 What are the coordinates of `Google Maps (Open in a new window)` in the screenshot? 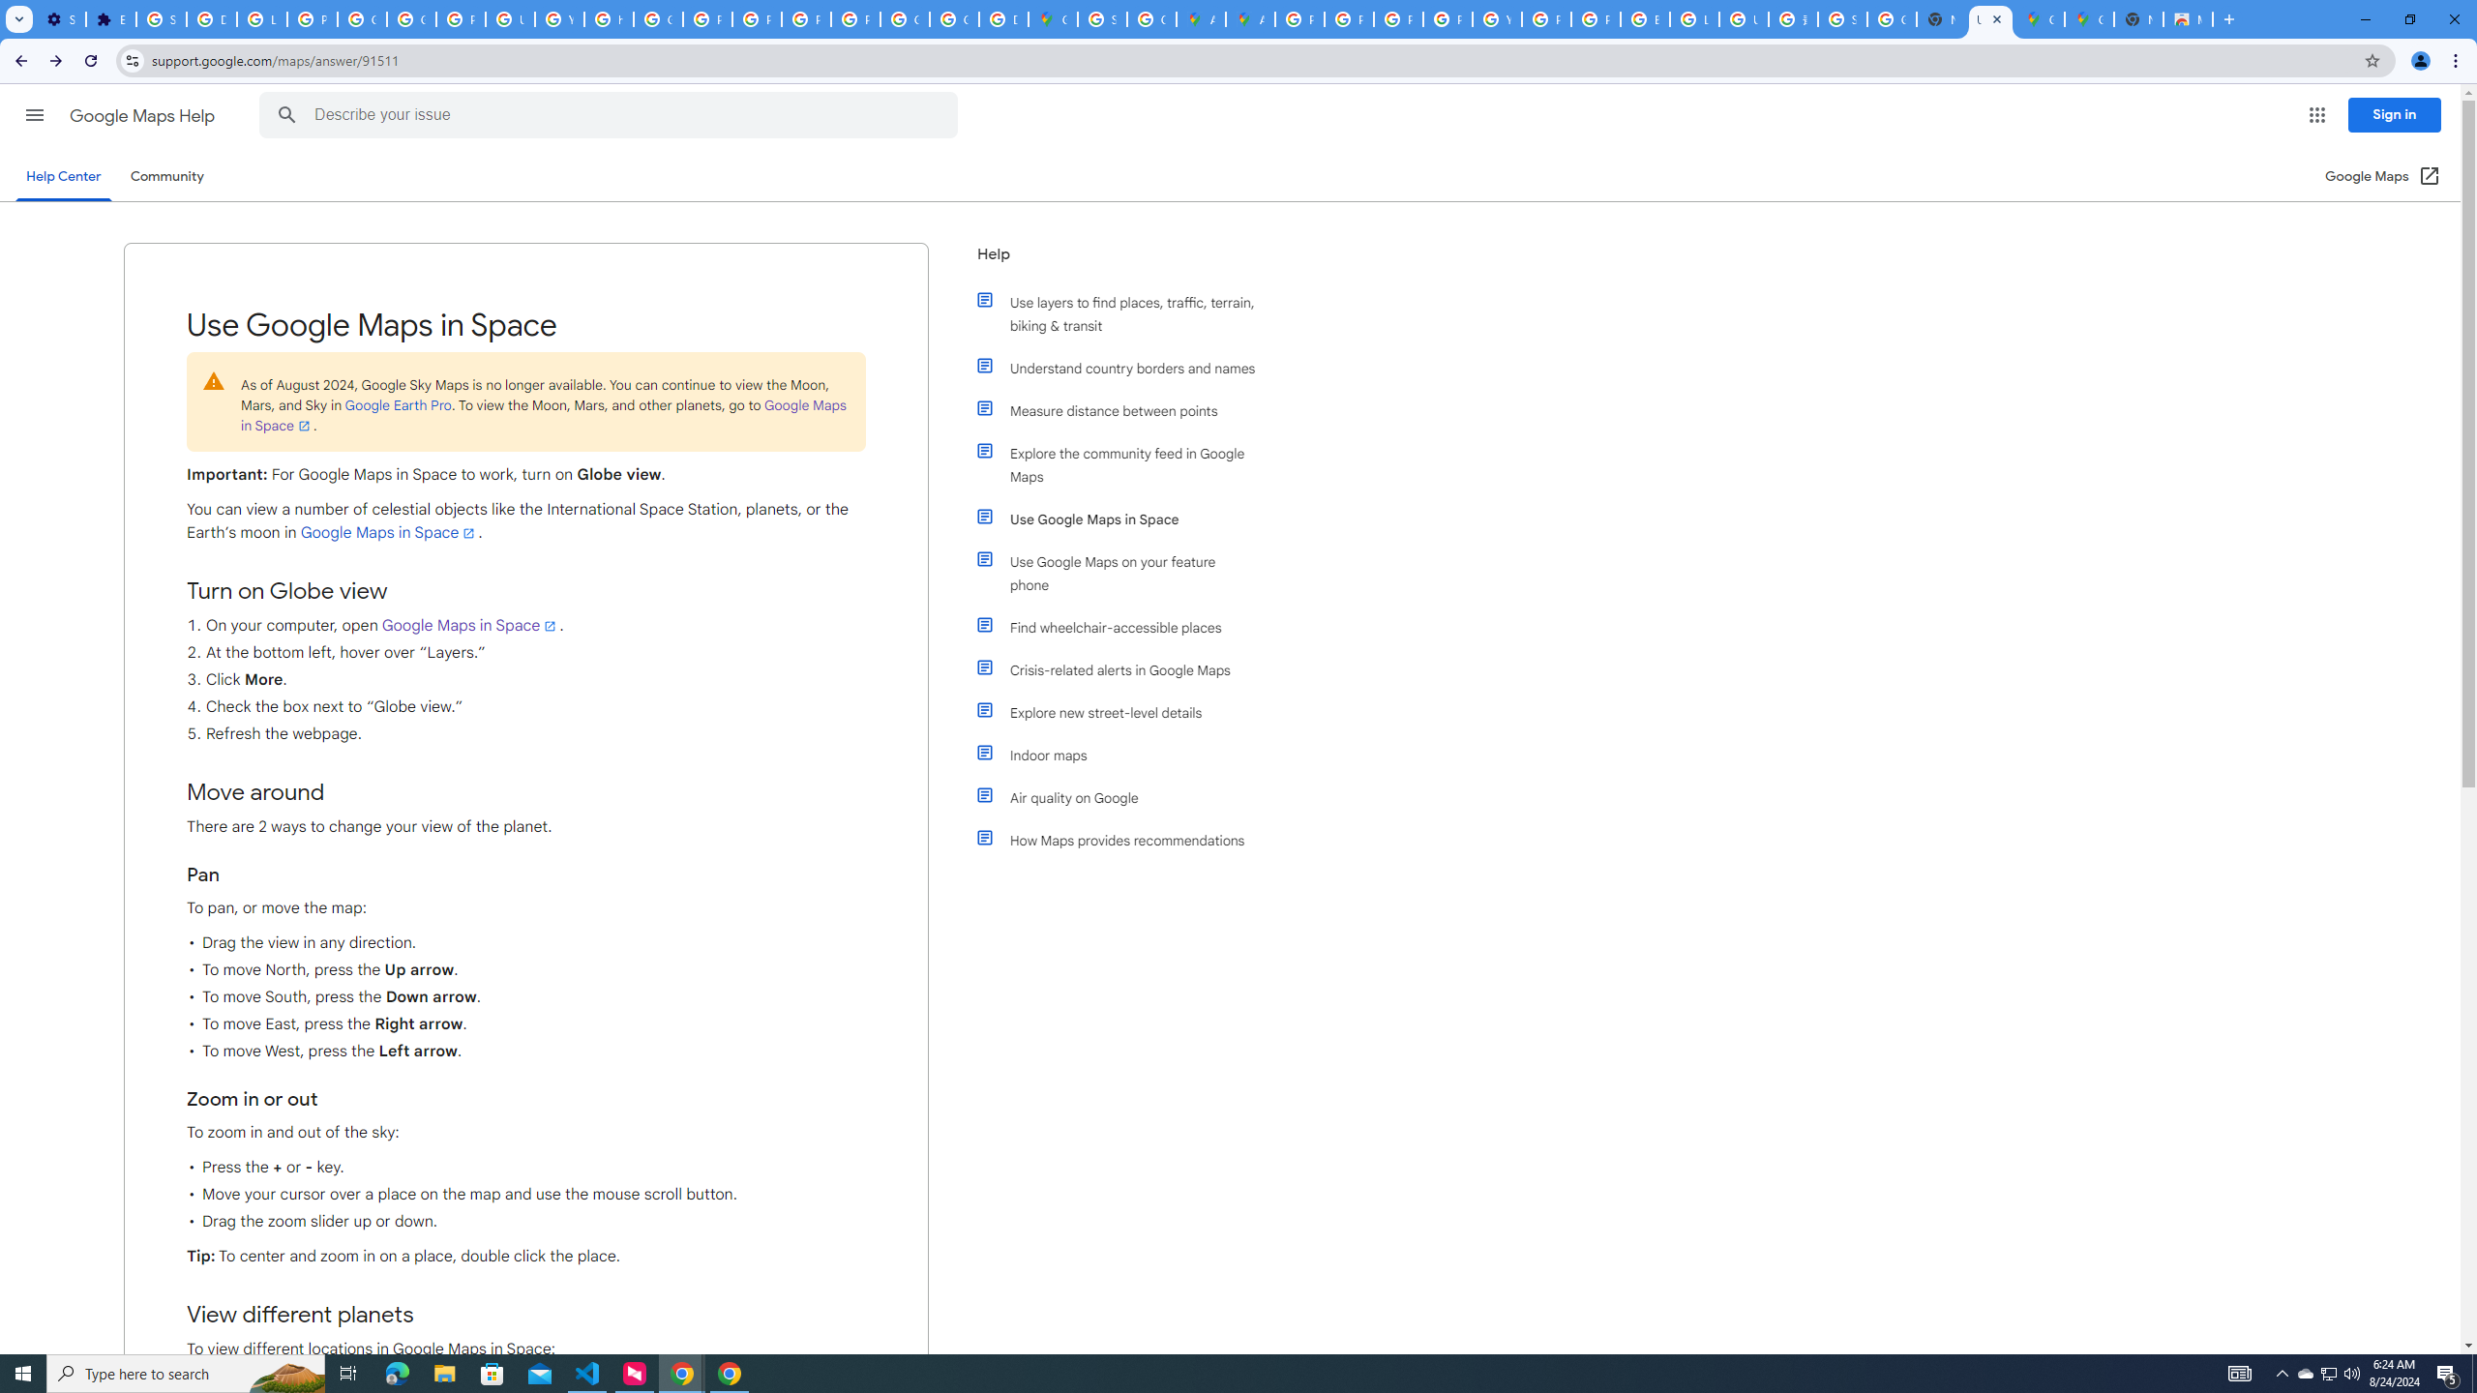 It's located at (2382, 176).